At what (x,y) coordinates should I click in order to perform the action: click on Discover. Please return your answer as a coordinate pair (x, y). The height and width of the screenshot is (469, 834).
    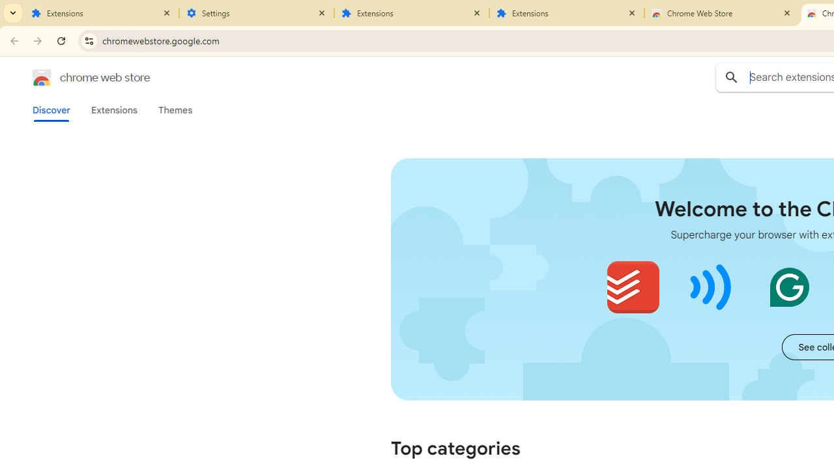
    Looking at the image, I should click on (51, 110).